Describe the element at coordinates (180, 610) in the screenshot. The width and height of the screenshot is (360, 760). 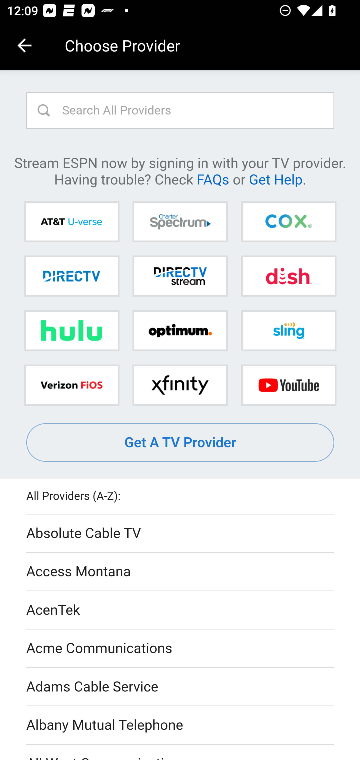
I see `AcenTek` at that location.